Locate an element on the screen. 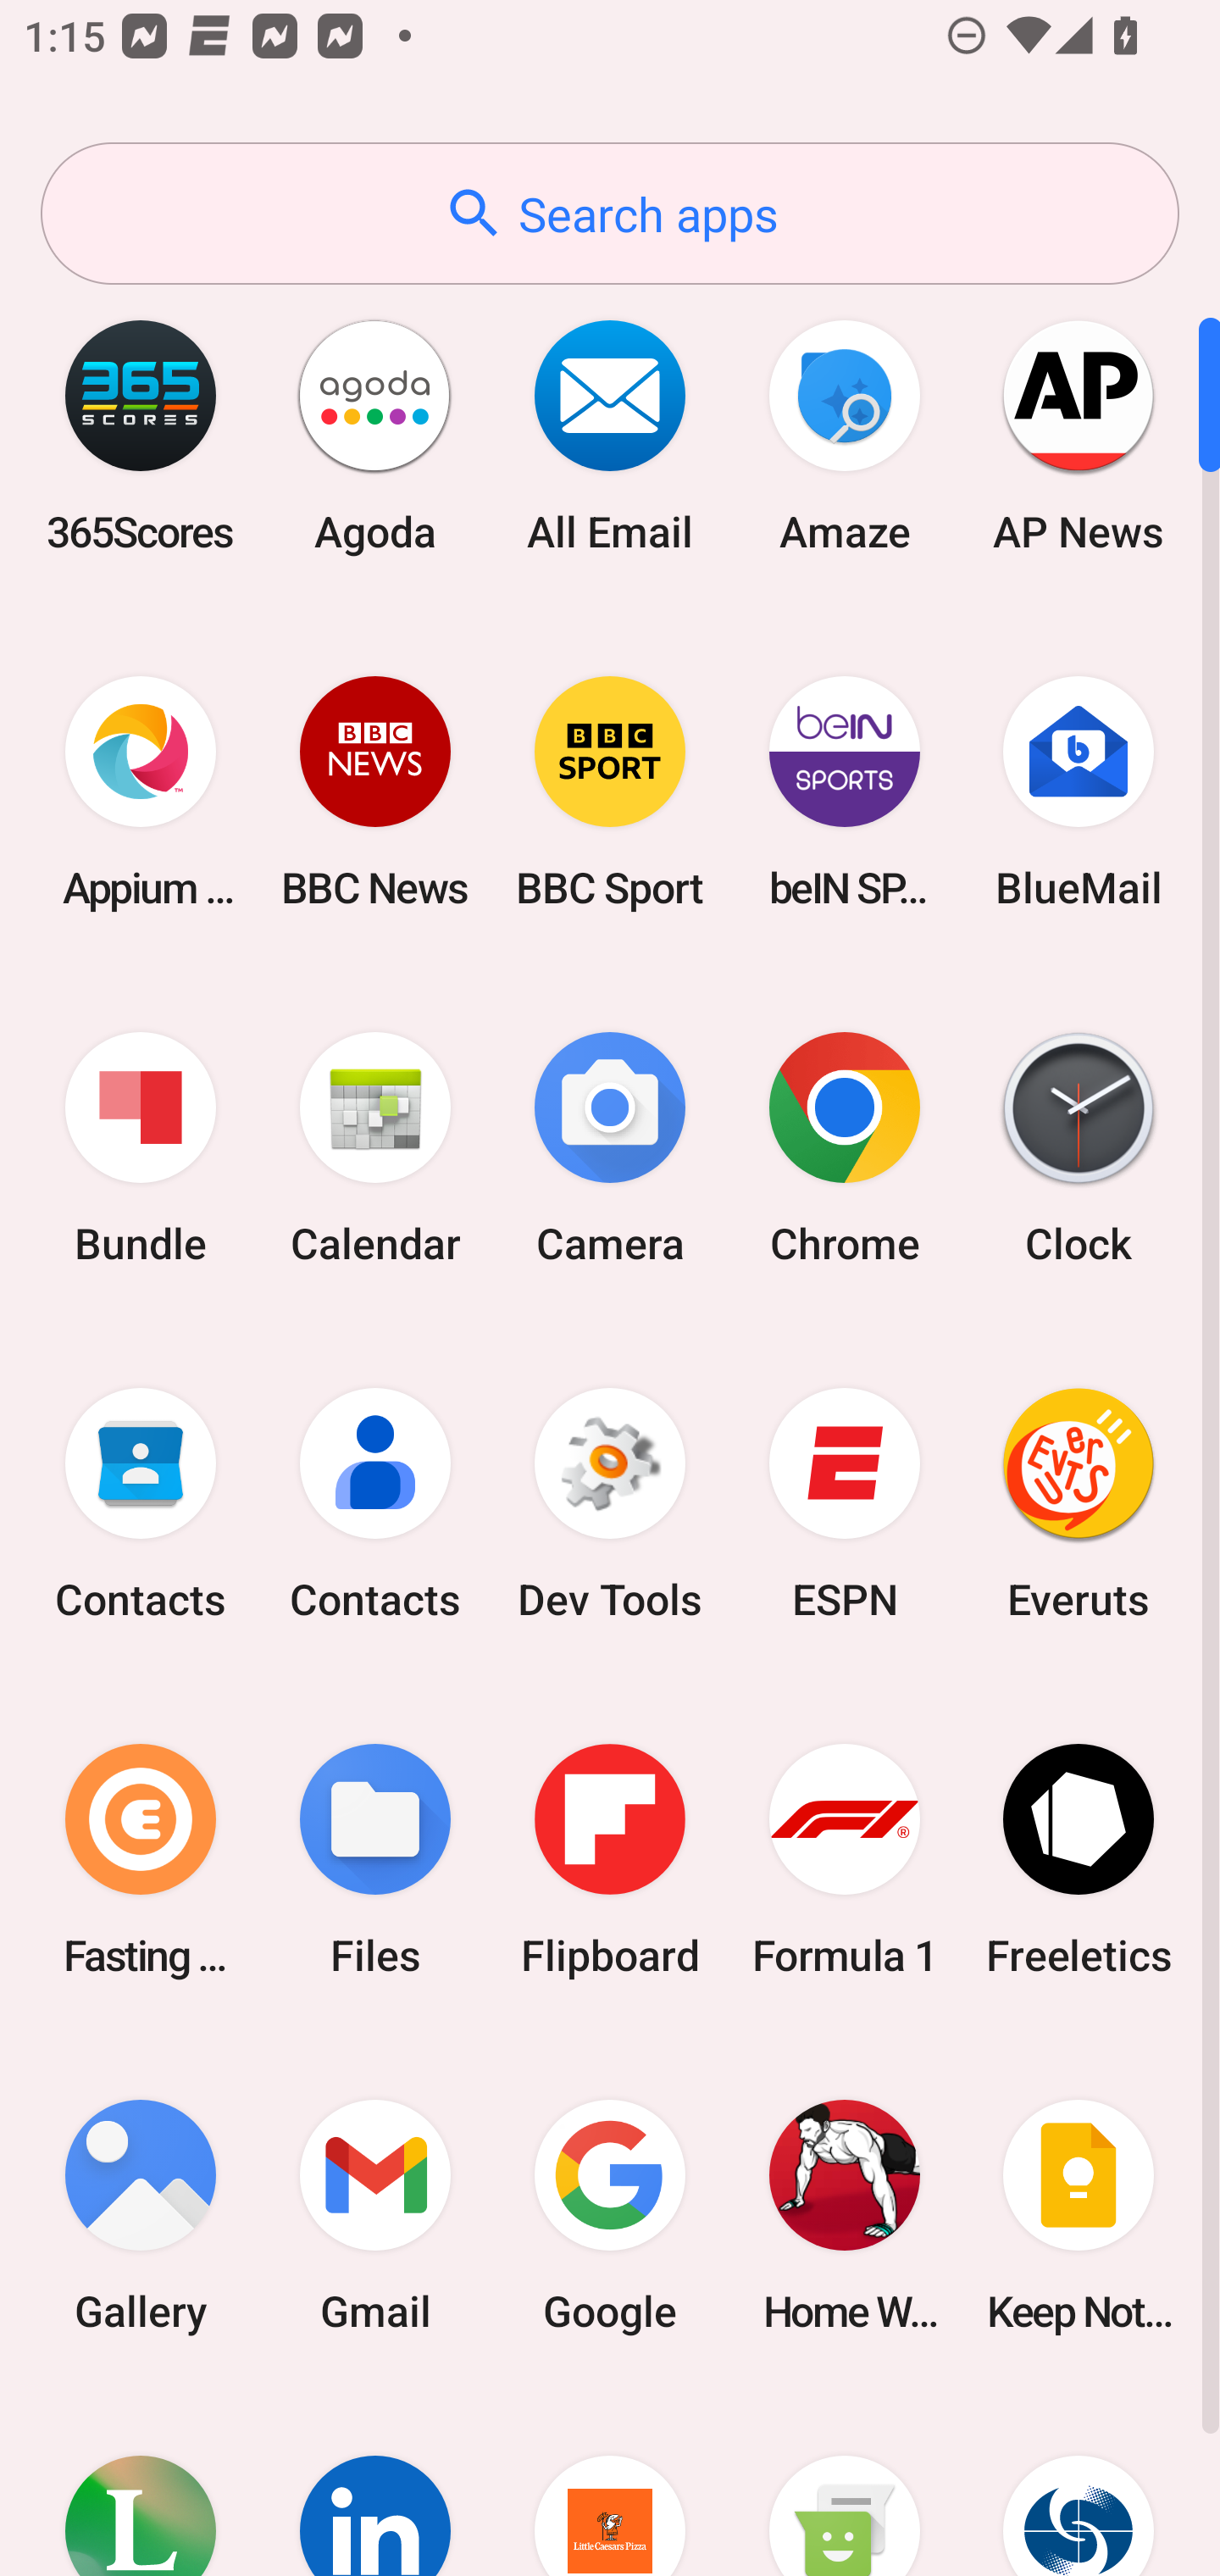  Chrome is located at coordinates (844, 1149).